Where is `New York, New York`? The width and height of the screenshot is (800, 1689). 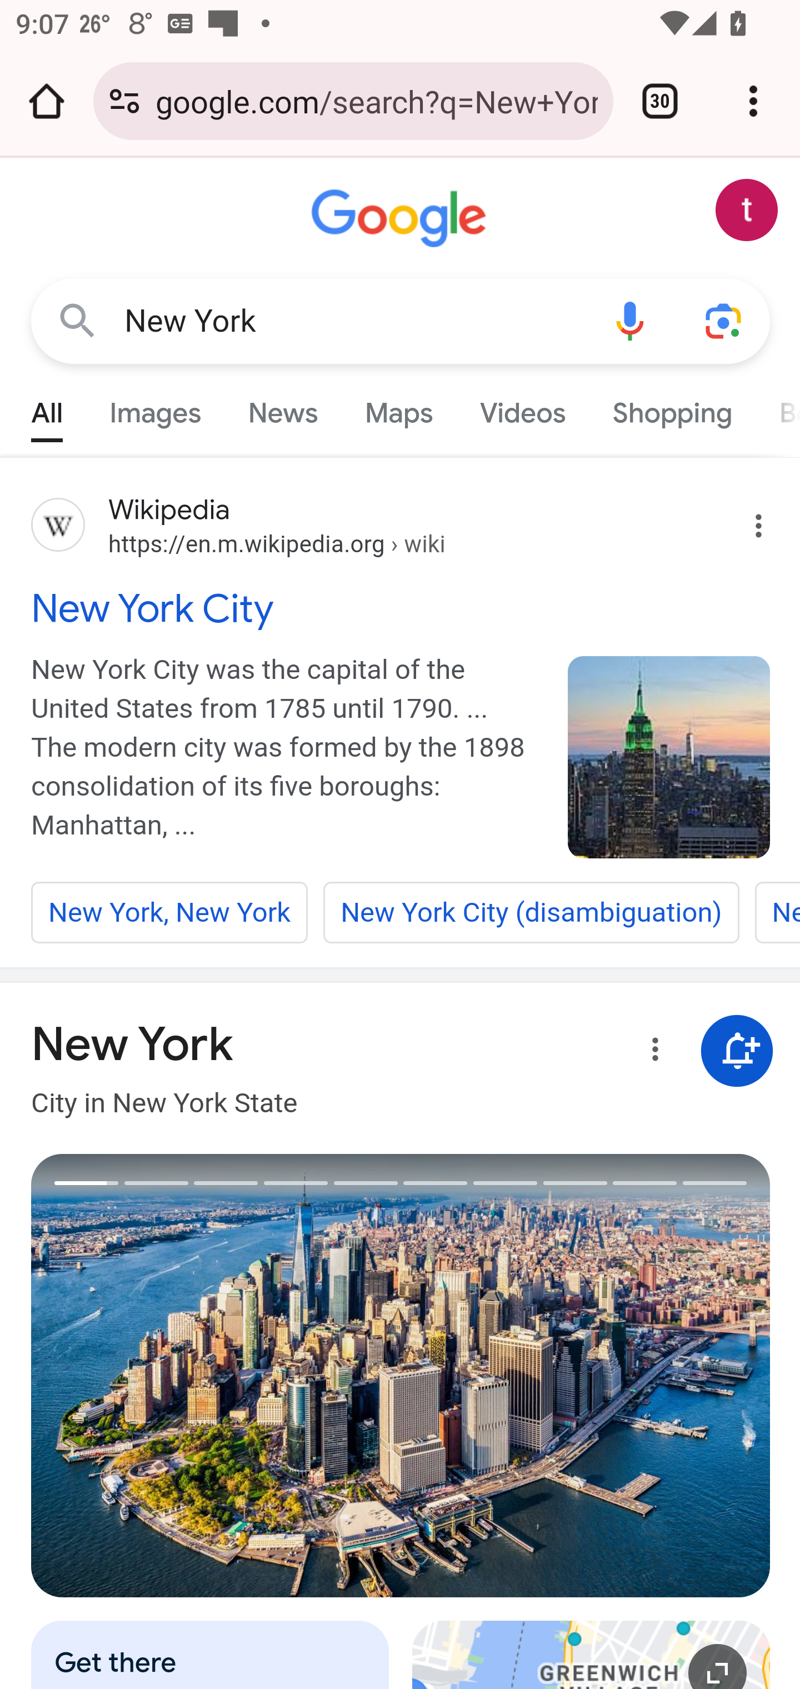 New York, New York is located at coordinates (170, 912).